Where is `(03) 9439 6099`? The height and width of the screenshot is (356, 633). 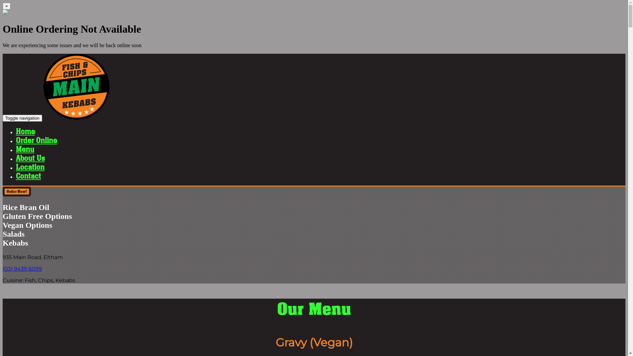 (03) 9439 6099 is located at coordinates (22, 269).